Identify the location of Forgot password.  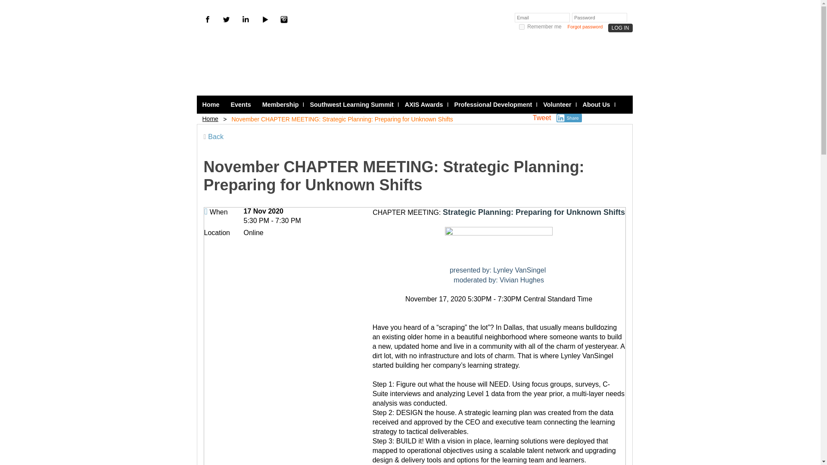
(585, 27).